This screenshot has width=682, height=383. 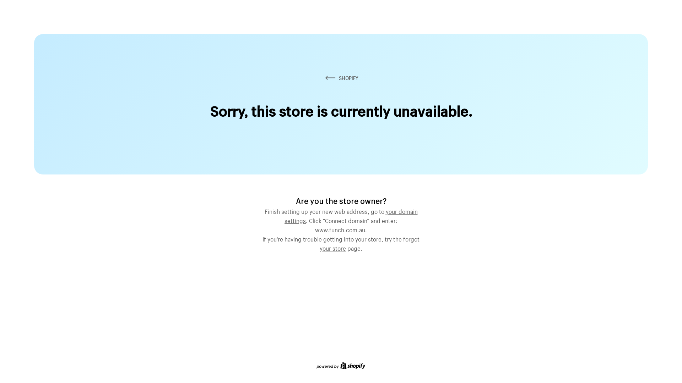 What do you see at coordinates (351, 215) in the screenshot?
I see `your domain settings` at bounding box center [351, 215].